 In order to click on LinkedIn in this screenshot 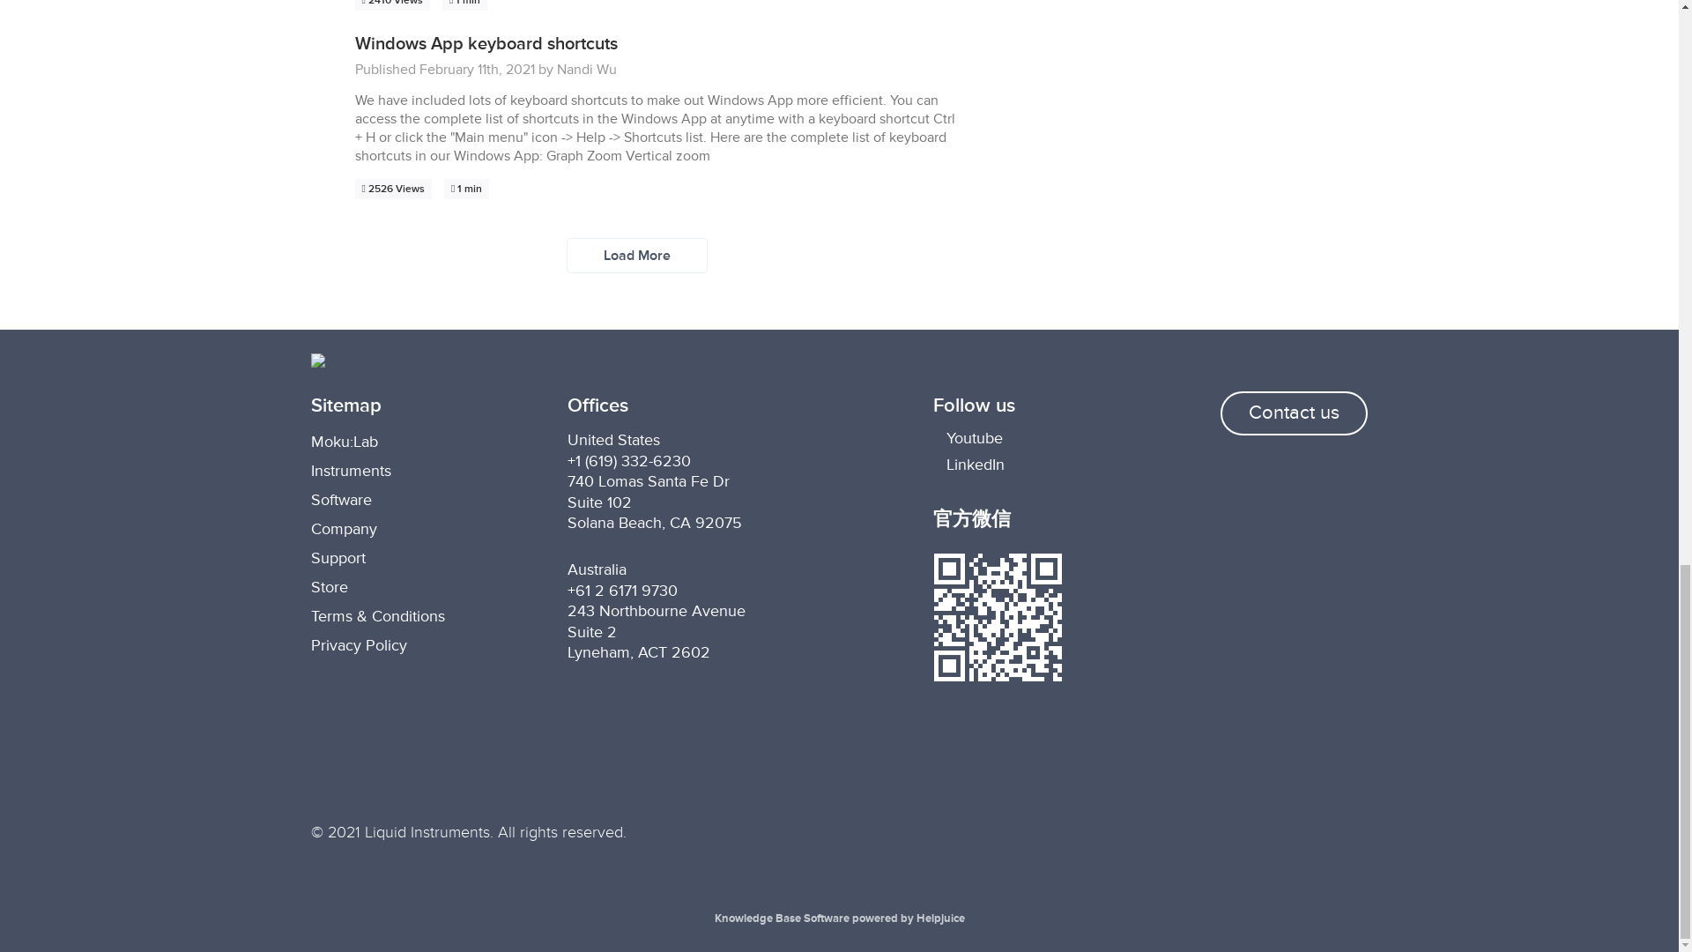, I will do `click(1049, 464)`.